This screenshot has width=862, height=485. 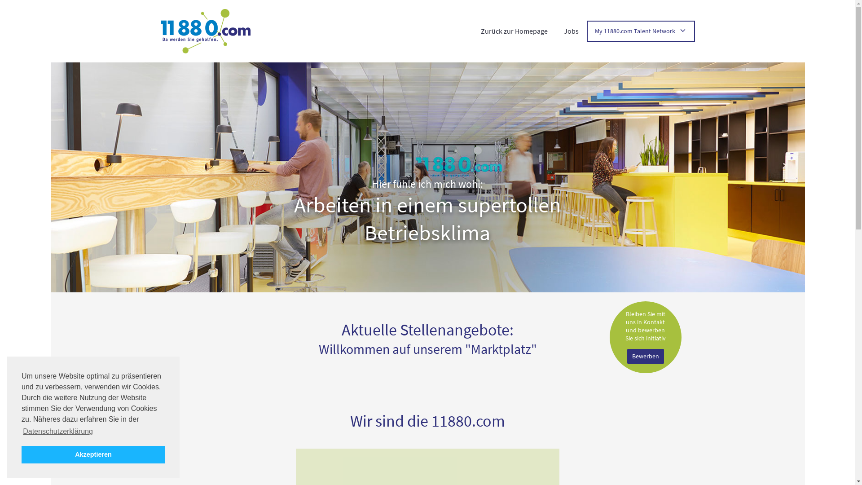 What do you see at coordinates (640, 31) in the screenshot?
I see `My 11880.com Talent Network` at bounding box center [640, 31].